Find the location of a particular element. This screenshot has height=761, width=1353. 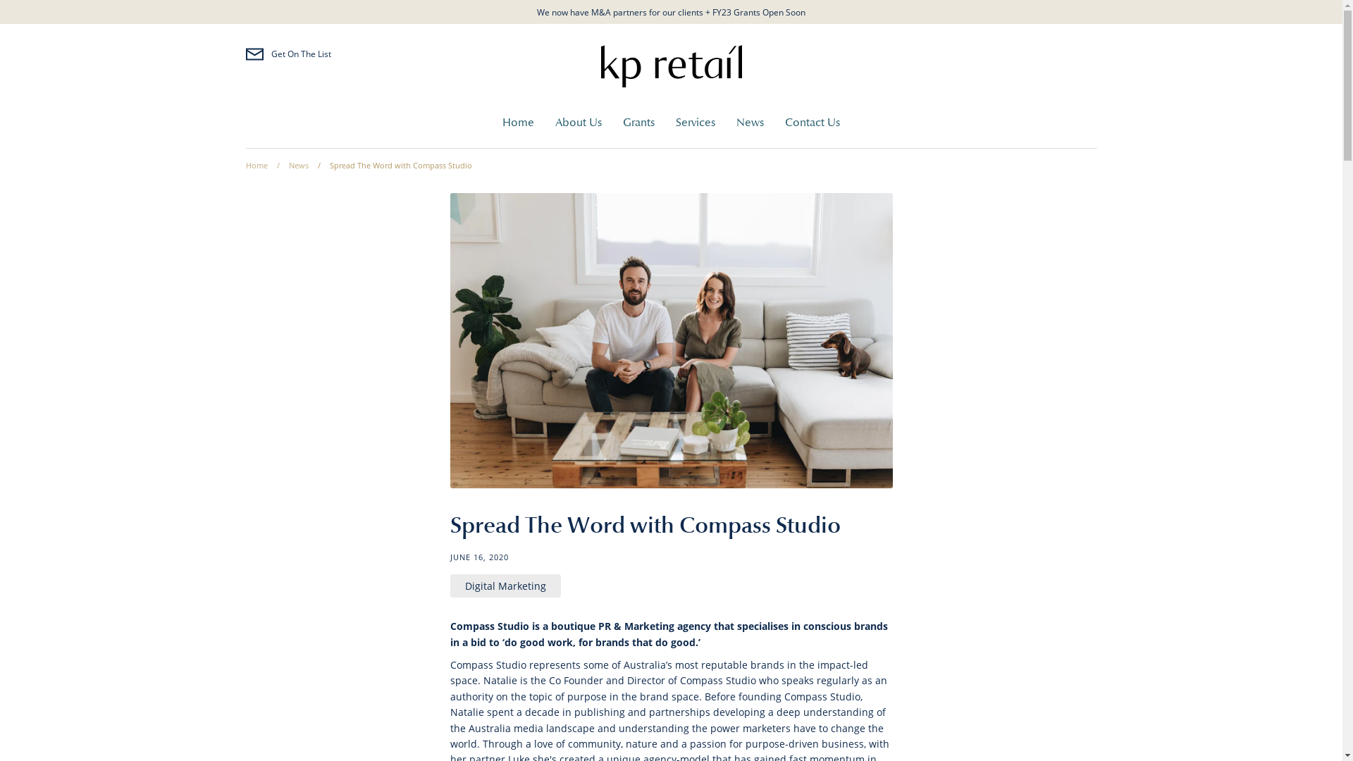

Digital Marketing is located at coordinates (506, 586).